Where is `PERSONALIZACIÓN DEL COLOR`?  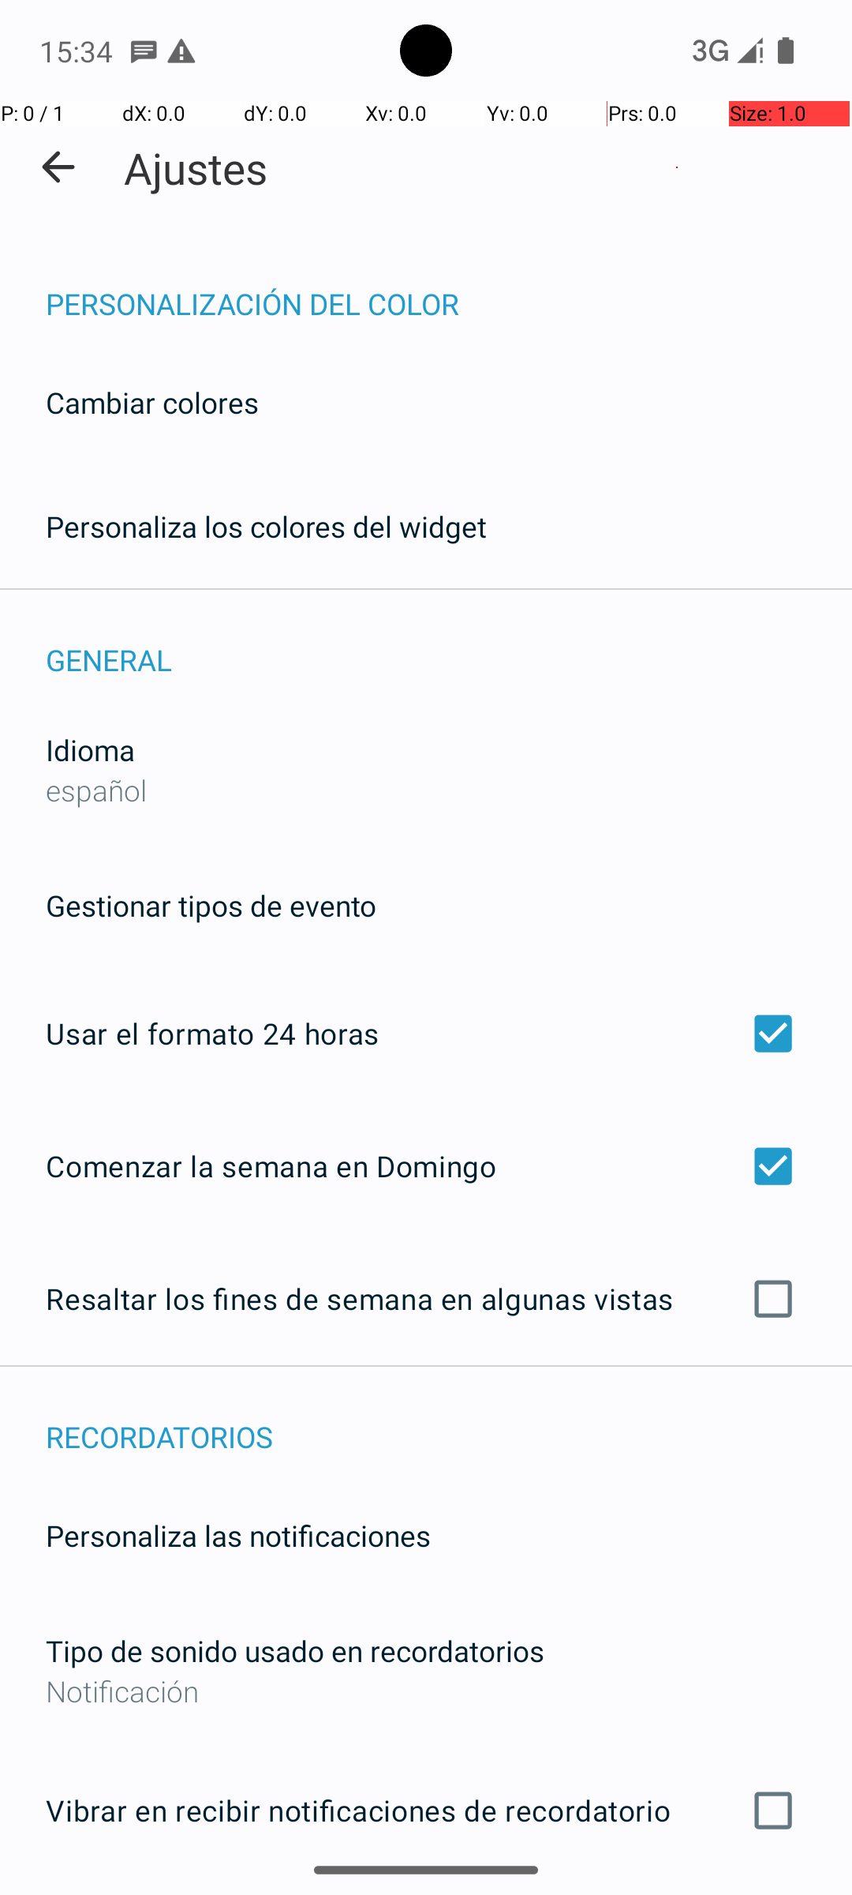
PERSONALIZACIÓN DEL COLOR is located at coordinates (449, 287).